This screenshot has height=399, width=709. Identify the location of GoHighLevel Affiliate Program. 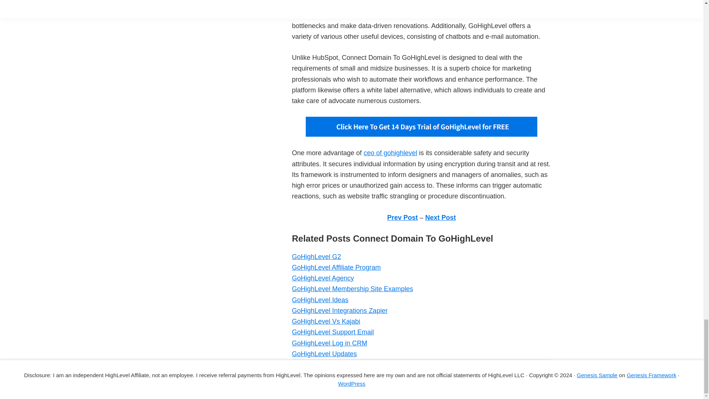
(336, 267).